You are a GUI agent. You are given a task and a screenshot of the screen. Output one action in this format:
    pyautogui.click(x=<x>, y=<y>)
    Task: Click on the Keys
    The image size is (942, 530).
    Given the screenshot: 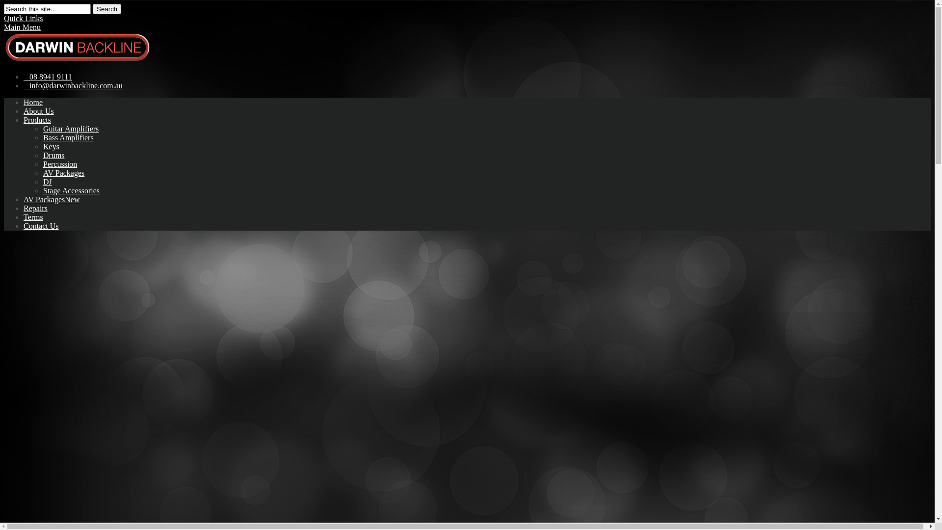 What is the action you would take?
    pyautogui.click(x=51, y=146)
    